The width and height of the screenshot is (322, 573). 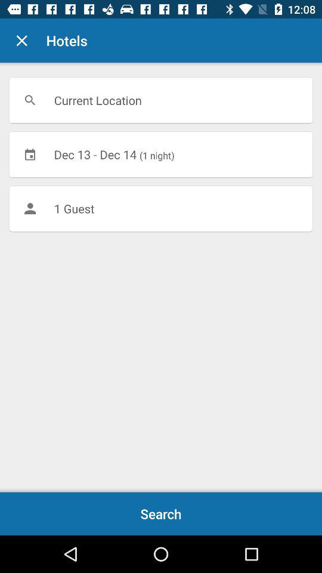 I want to click on turn off item to the left of hotels icon, so click(x=21, y=41).